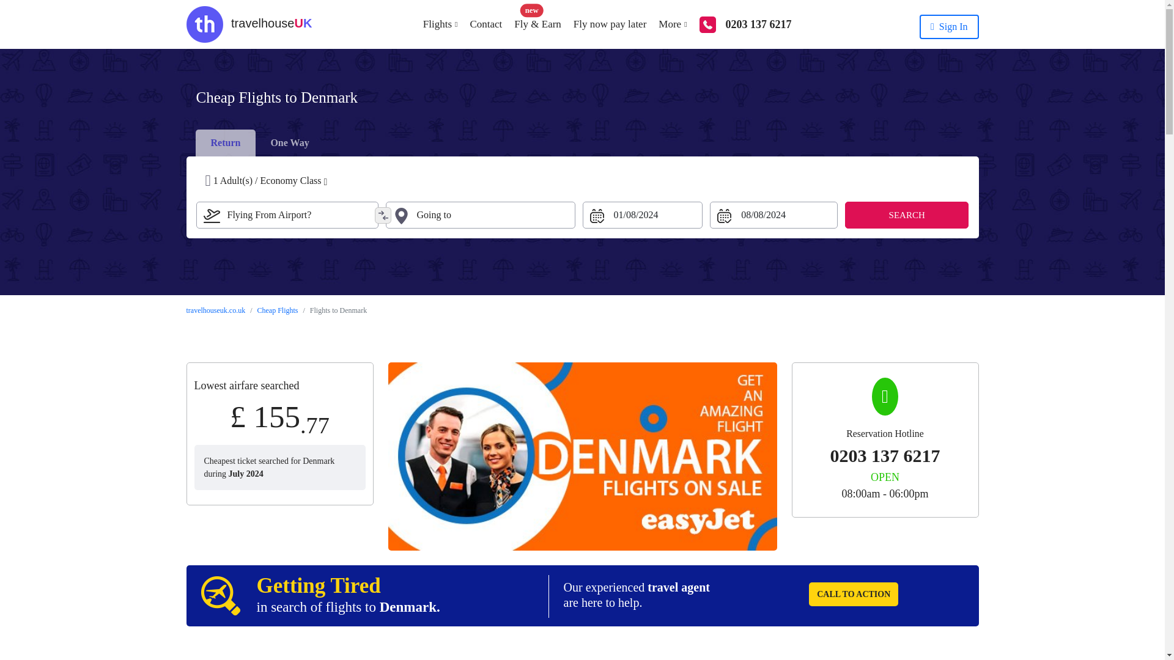 The width and height of the screenshot is (1174, 660). What do you see at coordinates (907, 215) in the screenshot?
I see `Search` at bounding box center [907, 215].